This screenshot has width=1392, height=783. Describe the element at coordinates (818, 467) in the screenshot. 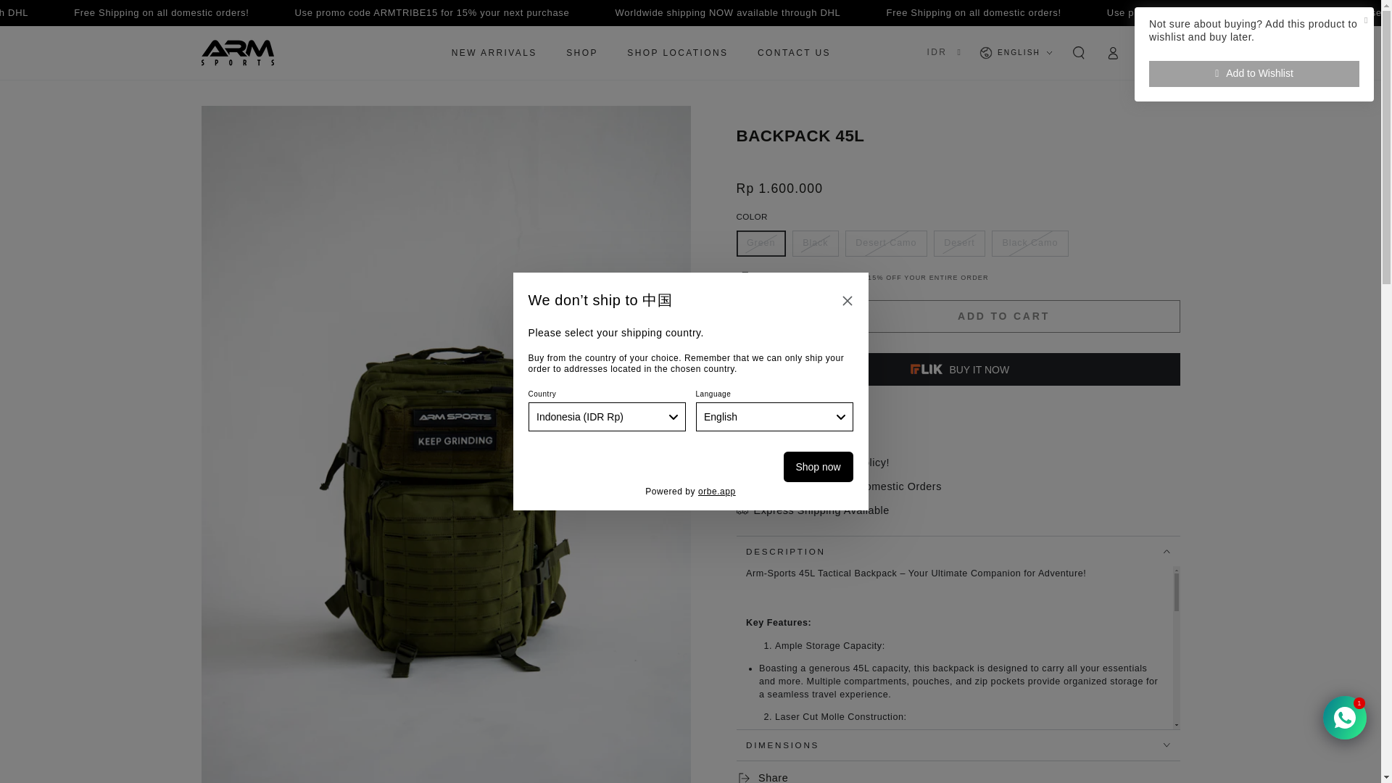

I see `Shop now` at that location.